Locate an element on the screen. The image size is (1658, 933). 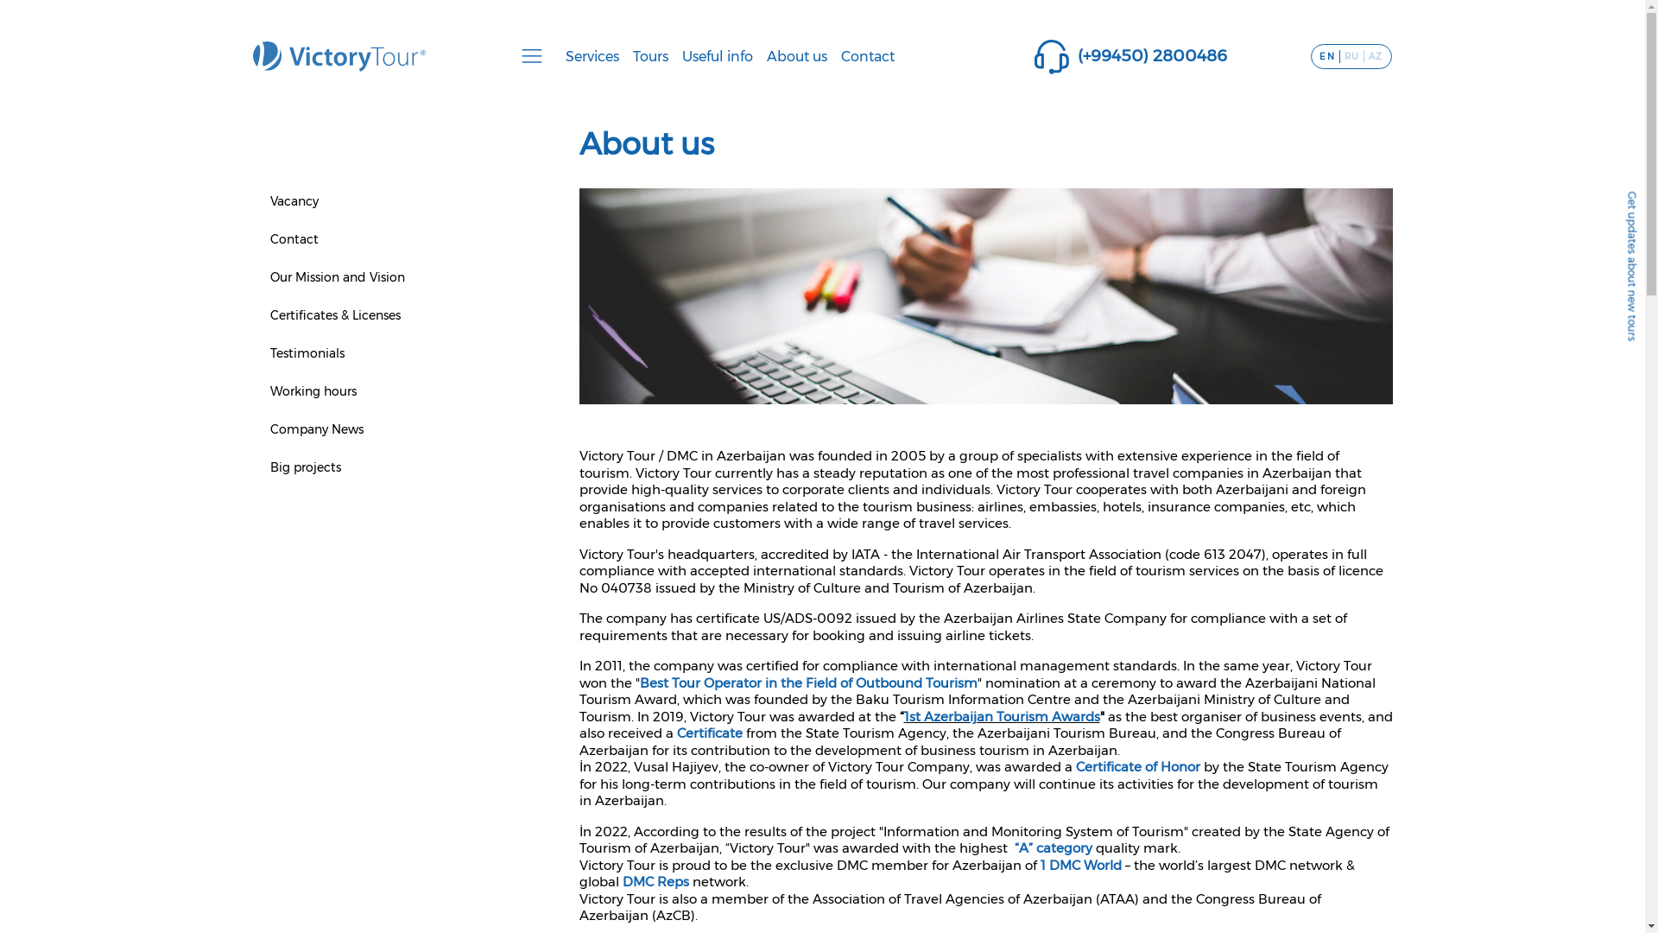
Group Tours is located at coordinates (587, 587).